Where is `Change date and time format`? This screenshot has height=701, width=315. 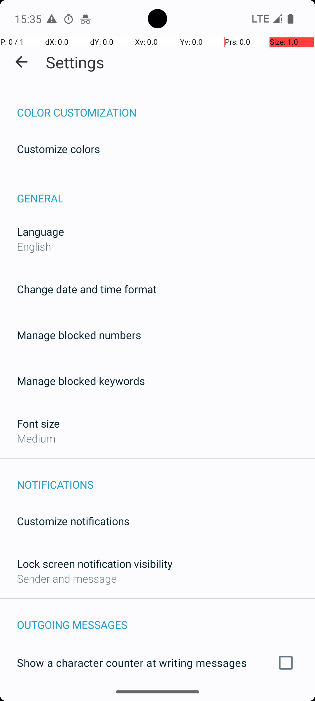 Change date and time format is located at coordinates (87, 289).